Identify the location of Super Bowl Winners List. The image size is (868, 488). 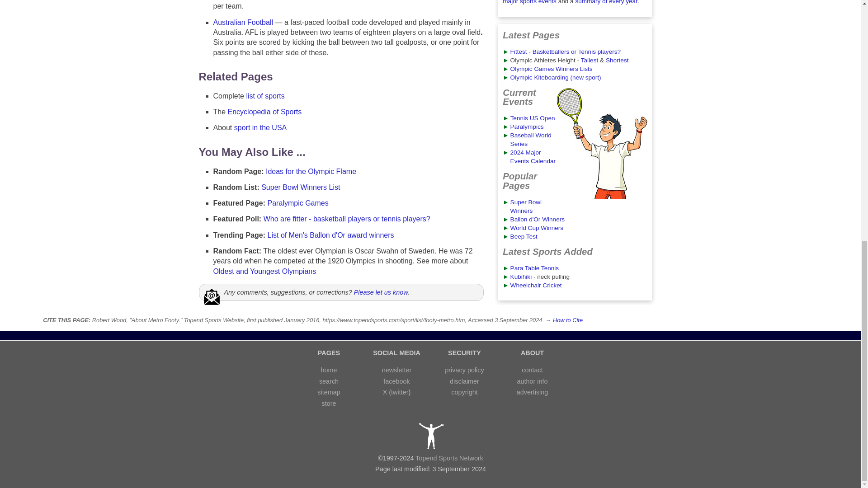
(300, 187).